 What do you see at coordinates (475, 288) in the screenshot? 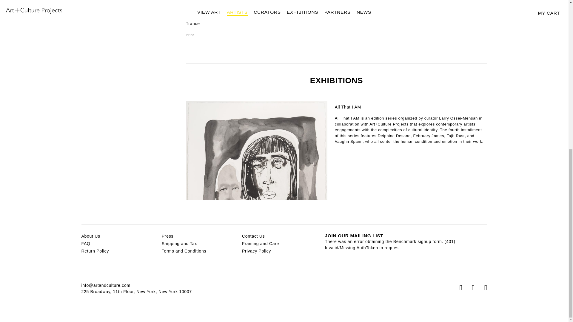
I see `Facebook` at bounding box center [475, 288].